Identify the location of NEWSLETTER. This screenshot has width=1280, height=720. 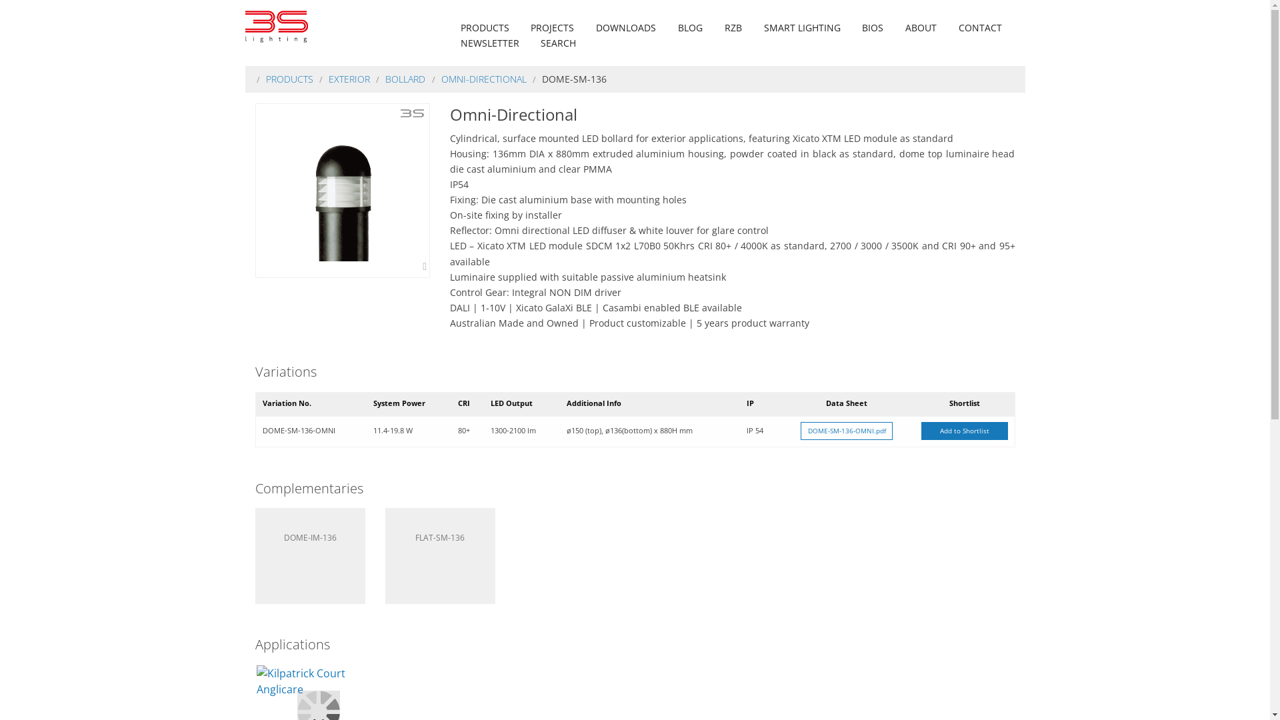
(490, 43).